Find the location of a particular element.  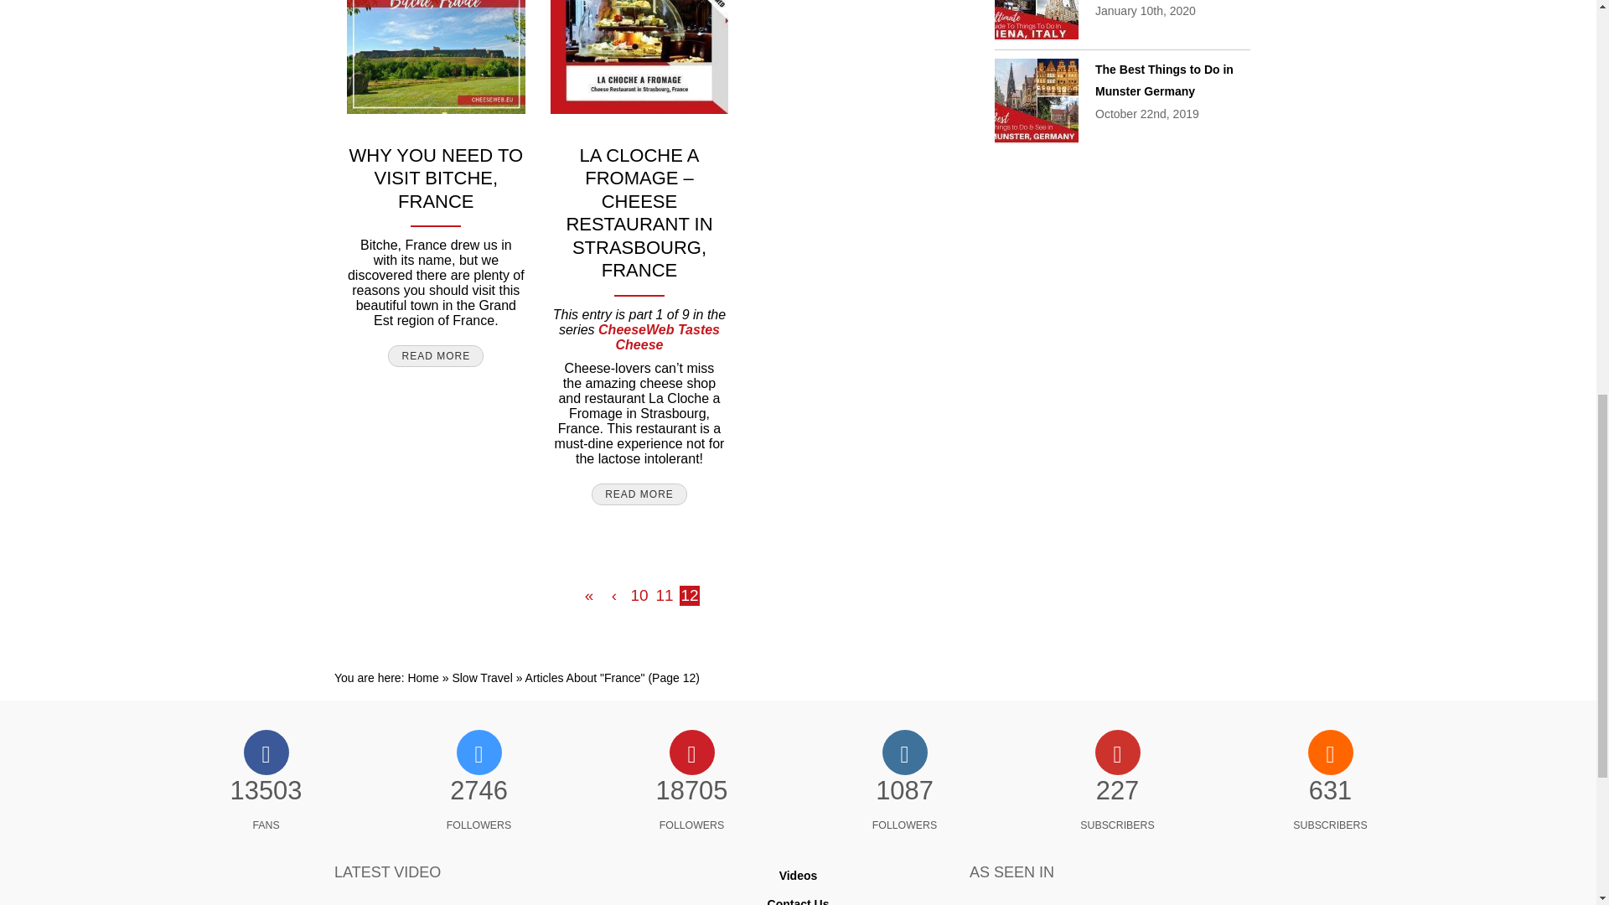

The Best Things to Do in Munster Germany is located at coordinates (1036, 101).